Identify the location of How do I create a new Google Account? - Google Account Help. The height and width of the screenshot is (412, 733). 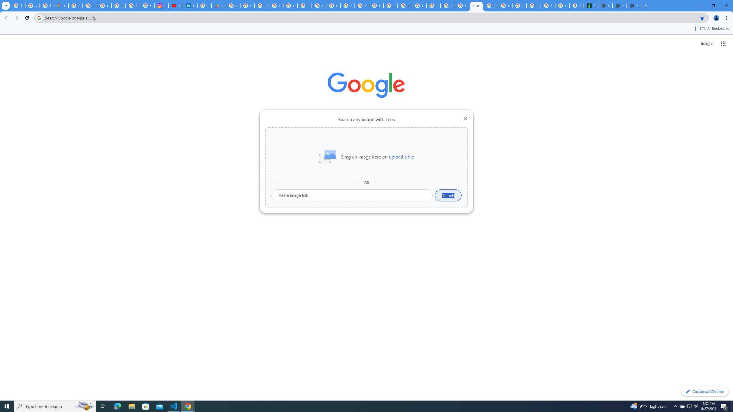
(305, 6).